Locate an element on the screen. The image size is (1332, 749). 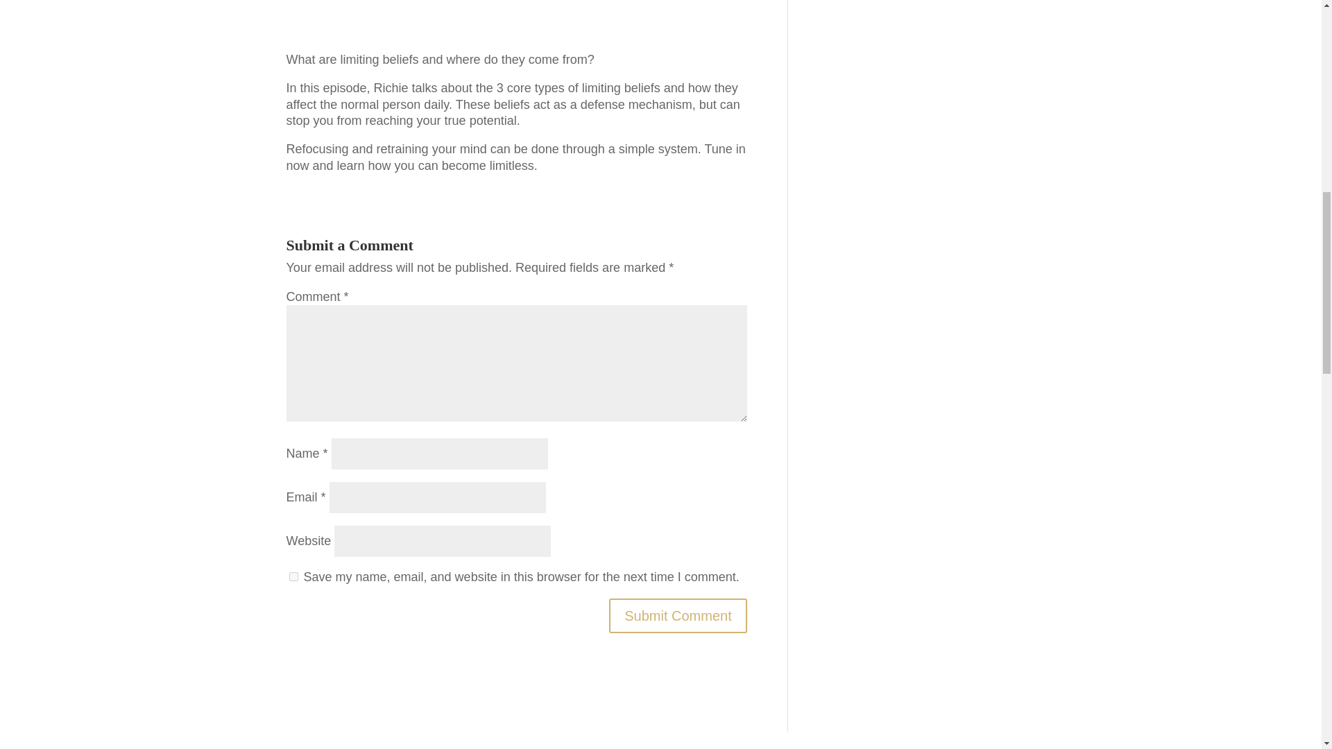
Submit Comment is located at coordinates (678, 615).